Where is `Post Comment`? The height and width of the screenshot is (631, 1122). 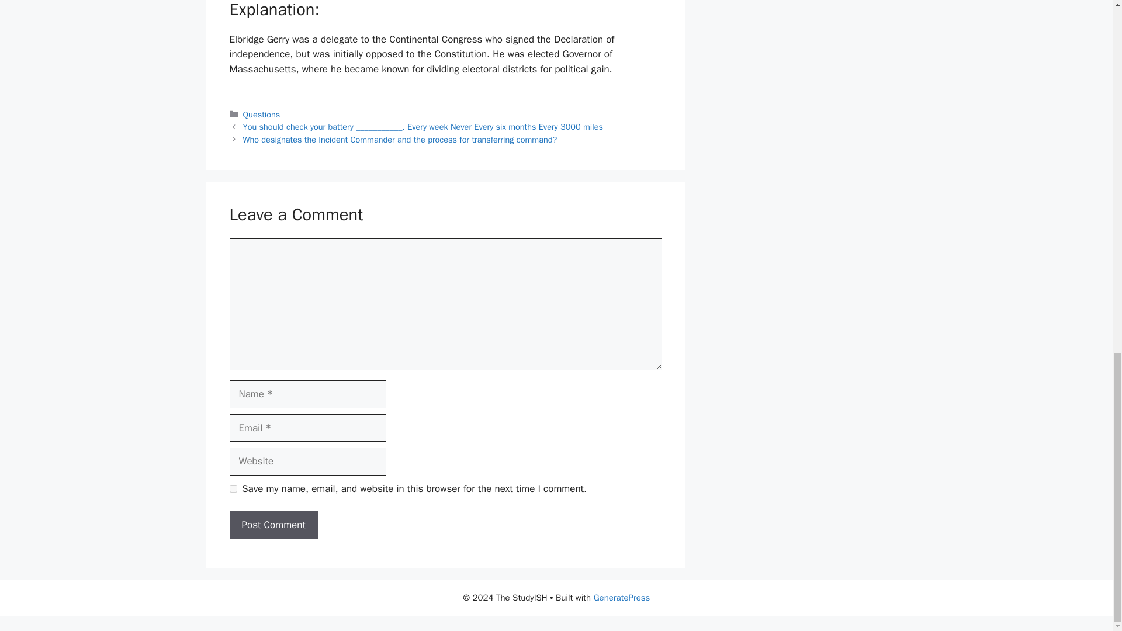 Post Comment is located at coordinates (273, 525).